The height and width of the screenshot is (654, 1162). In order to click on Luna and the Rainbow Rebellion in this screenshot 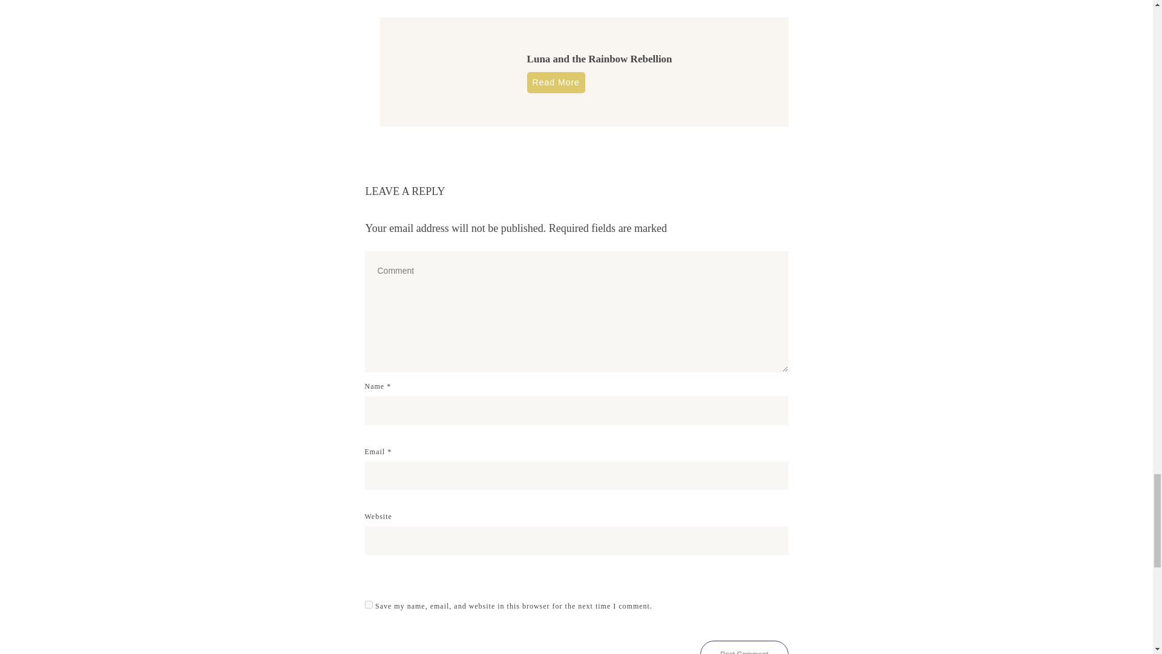, I will do `click(600, 58)`.